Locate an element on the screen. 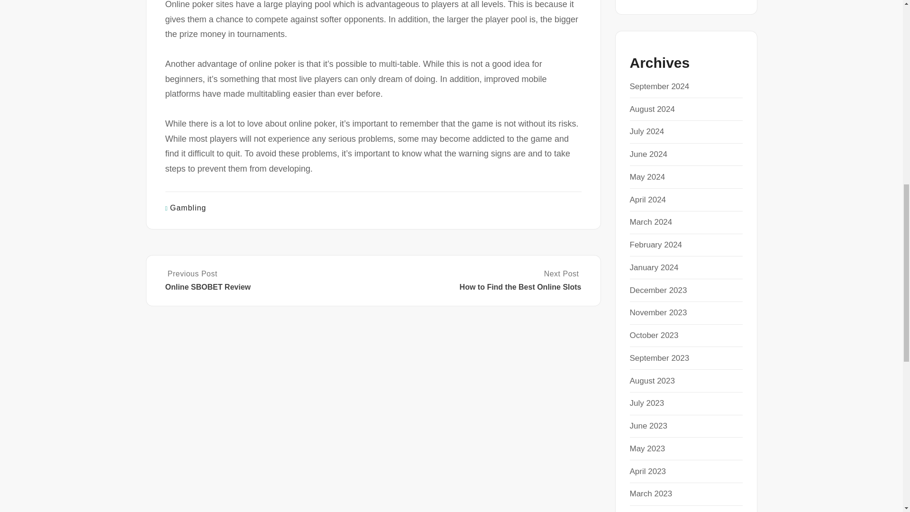  December 2023 is located at coordinates (658, 290).